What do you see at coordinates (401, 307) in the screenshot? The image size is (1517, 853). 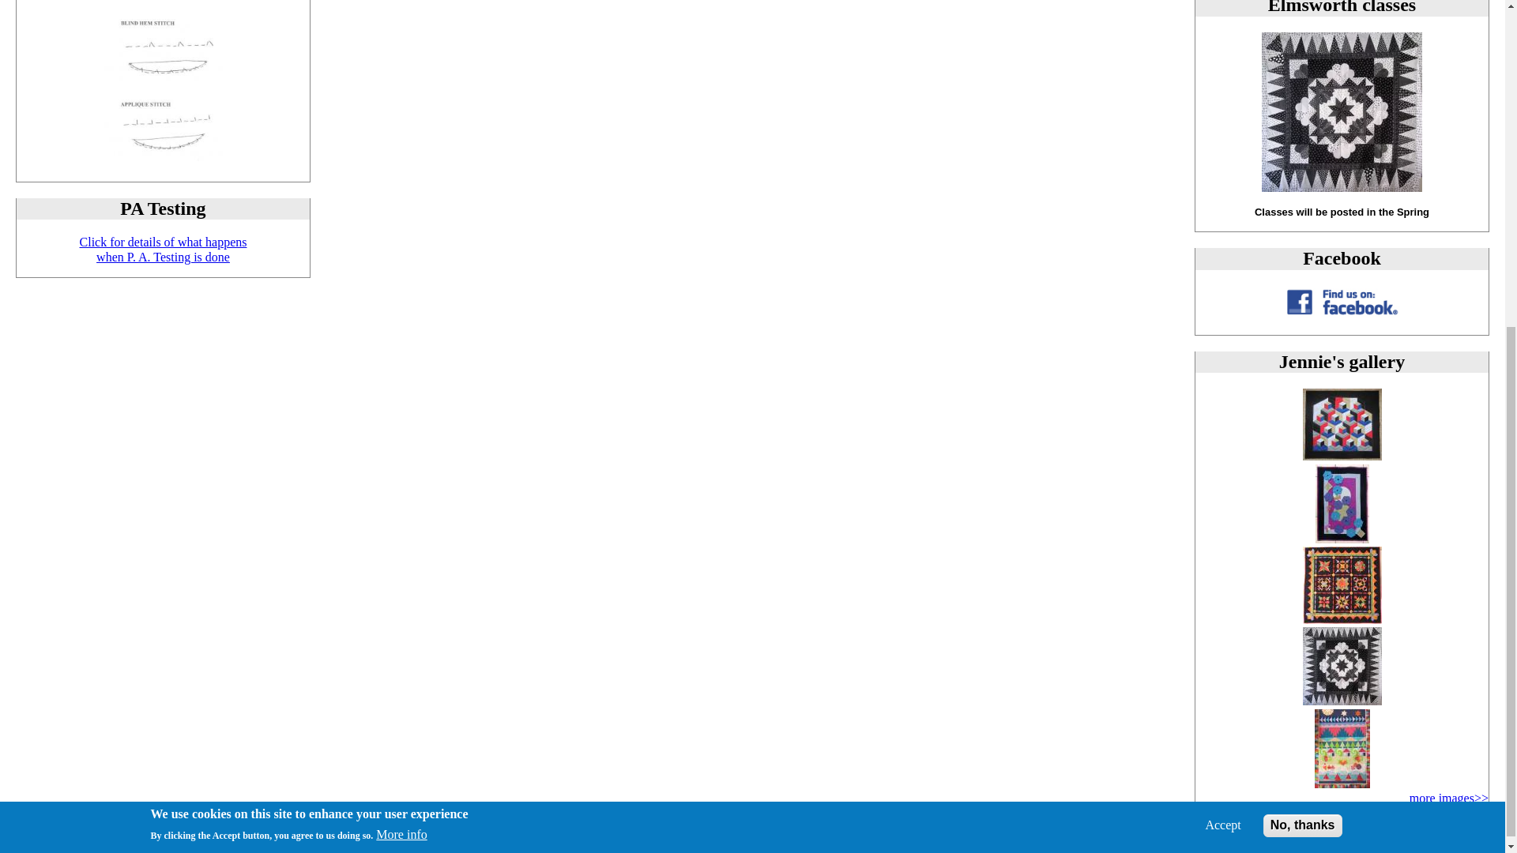 I see `More info` at bounding box center [401, 307].